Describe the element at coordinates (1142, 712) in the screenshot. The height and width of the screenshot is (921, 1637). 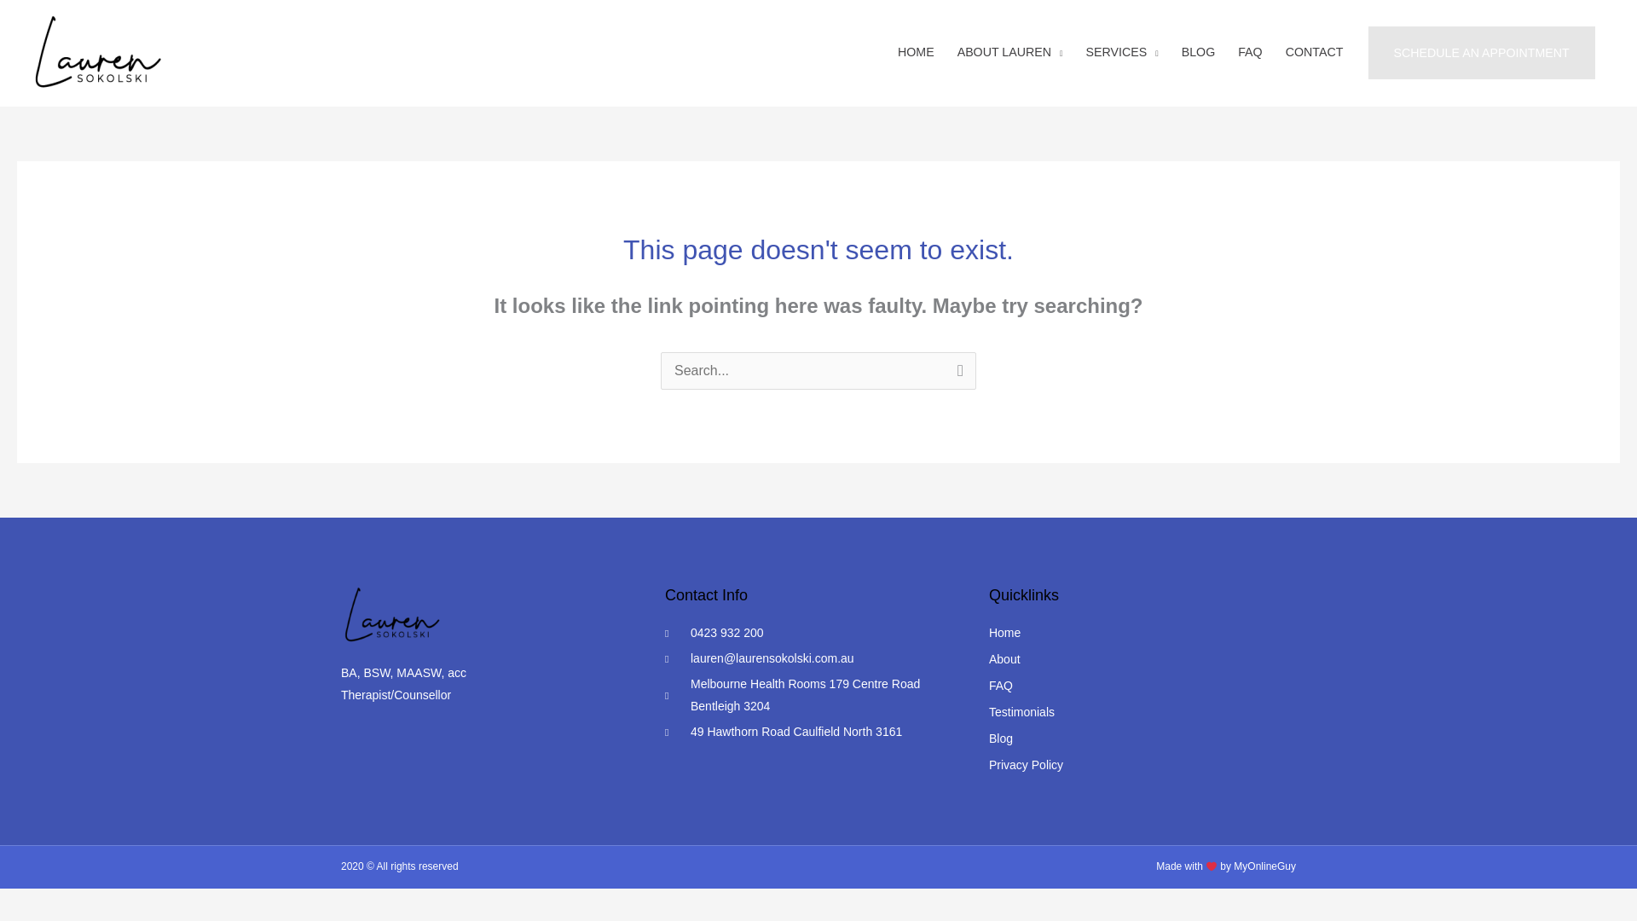
I see `Testimonials` at that location.